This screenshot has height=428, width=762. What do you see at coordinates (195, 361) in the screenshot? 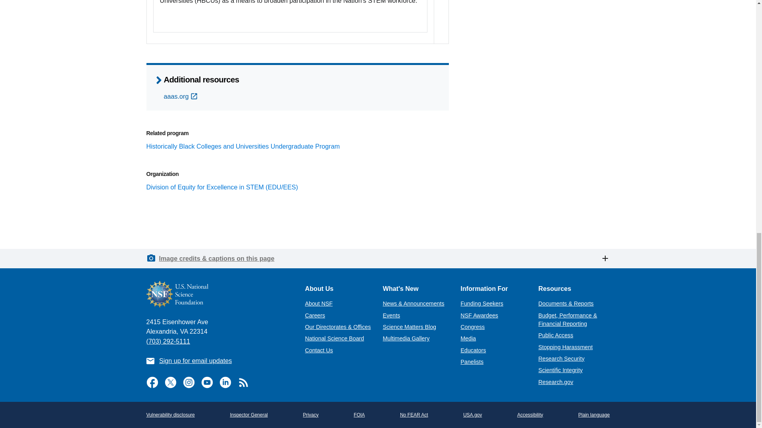
I see `Sign up for email updates` at bounding box center [195, 361].